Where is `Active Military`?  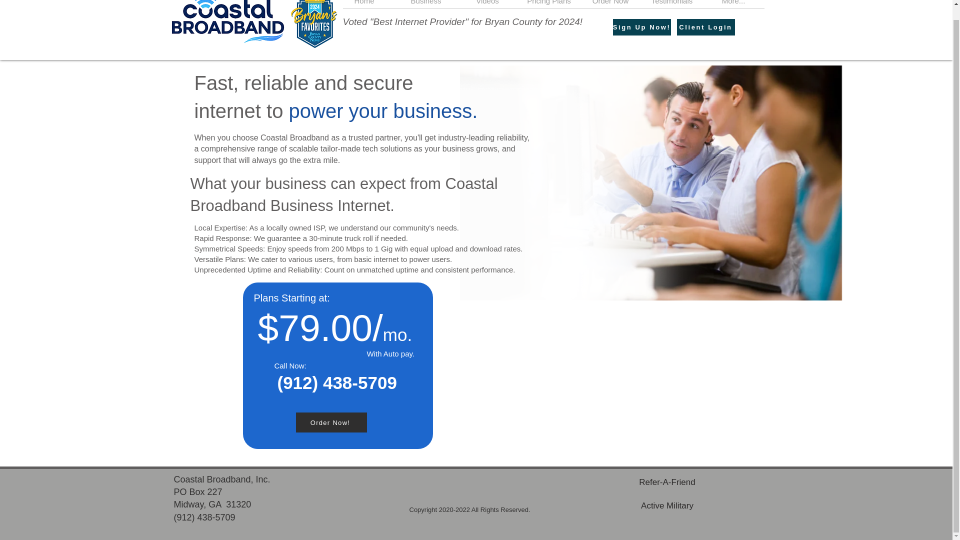 Active Military is located at coordinates (667, 506).